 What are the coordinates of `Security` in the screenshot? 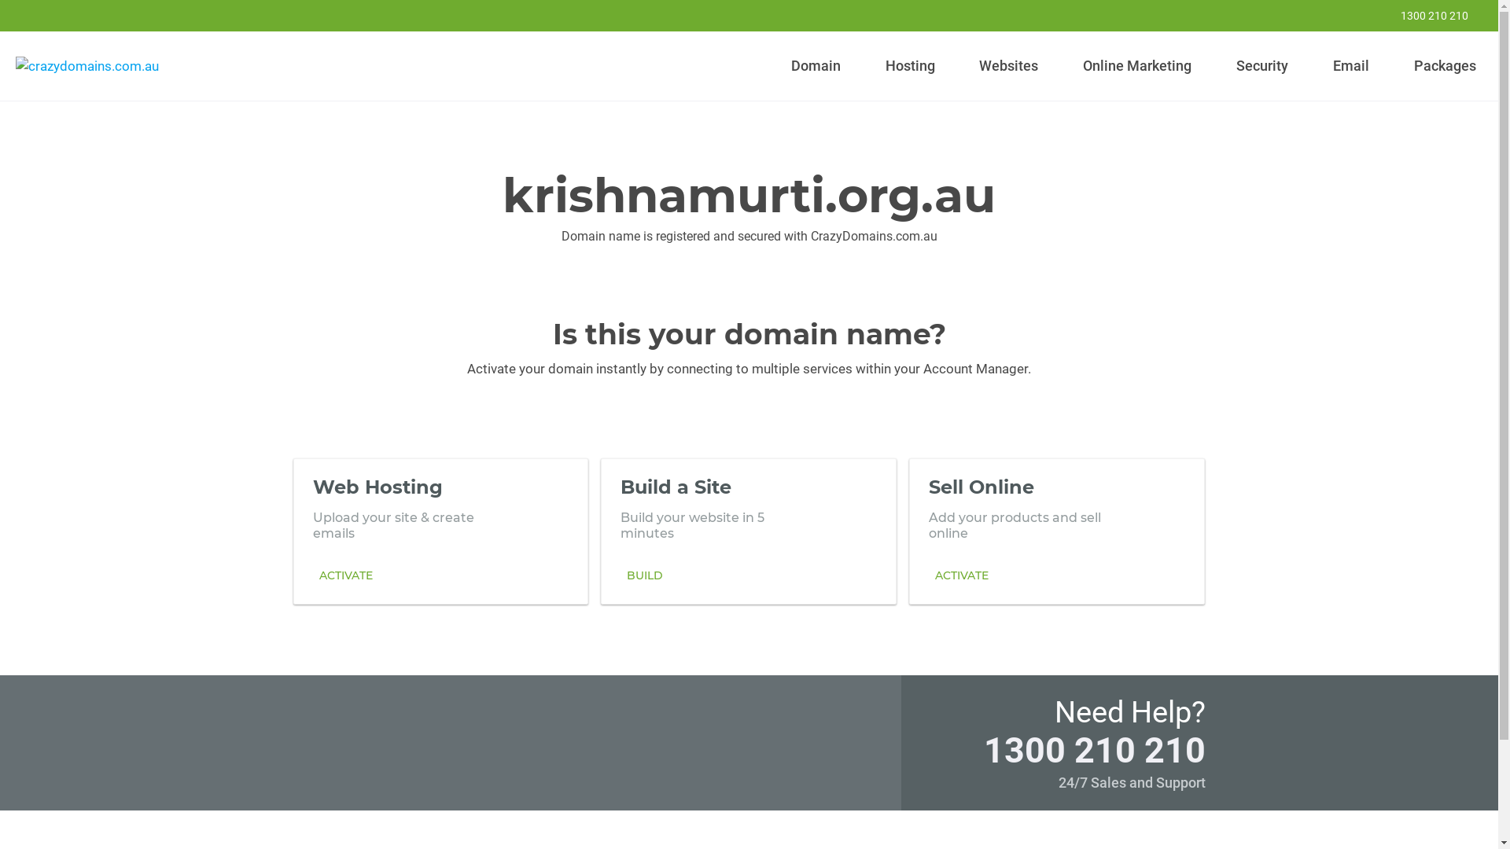 It's located at (1263, 66).